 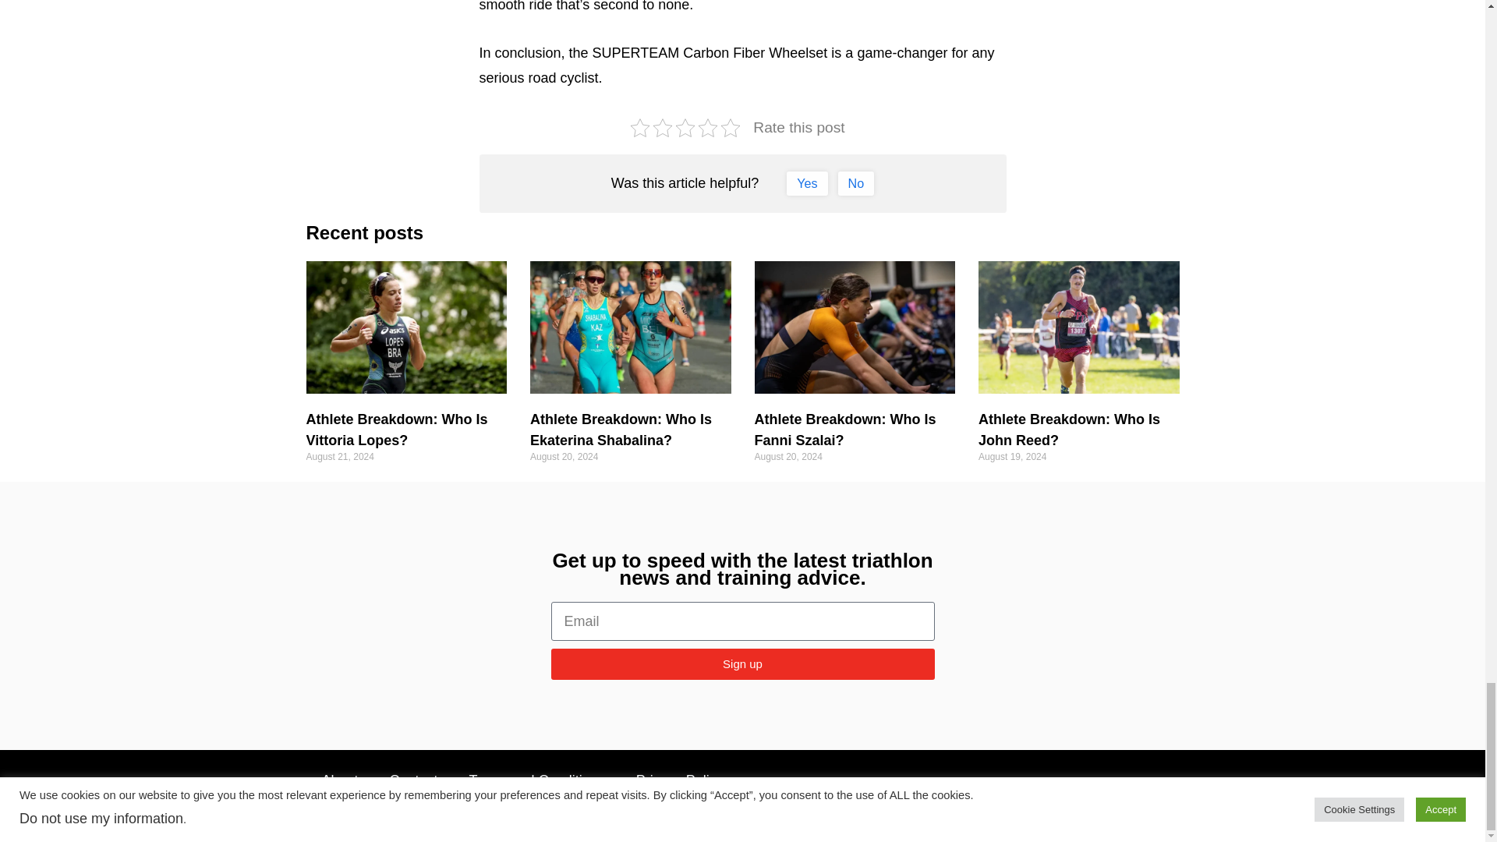 What do you see at coordinates (845, 430) in the screenshot?
I see `Athlete Breakdown: Who Is Fanni Szalai?` at bounding box center [845, 430].